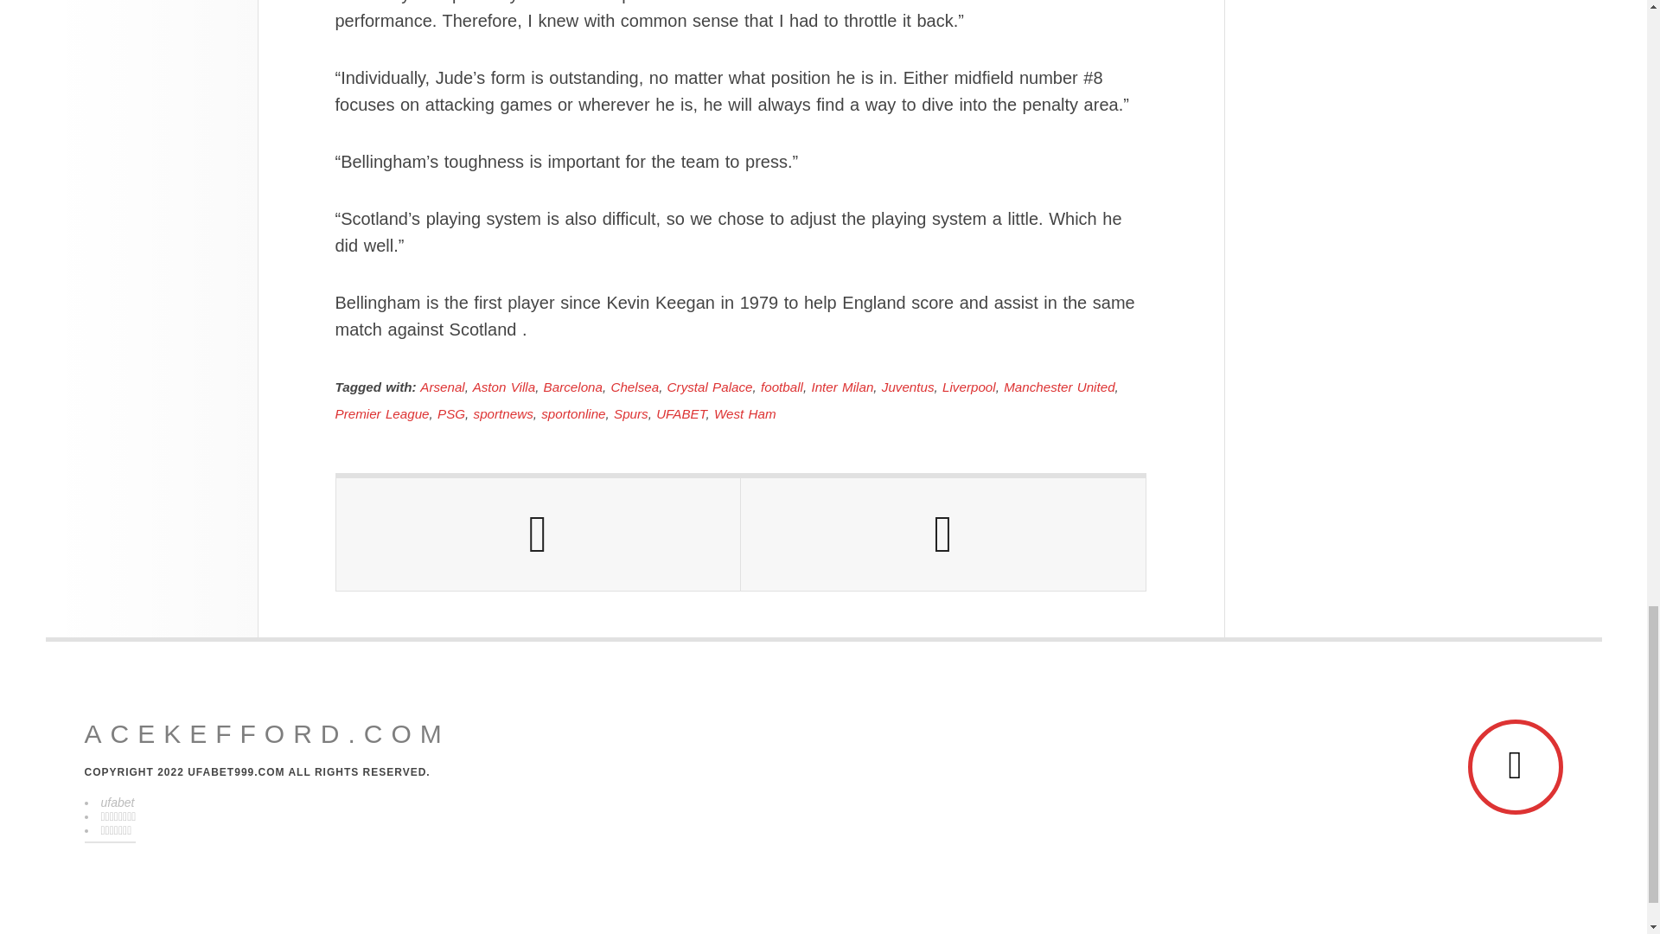 The image size is (1660, 934). I want to click on PSG, so click(451, 413).